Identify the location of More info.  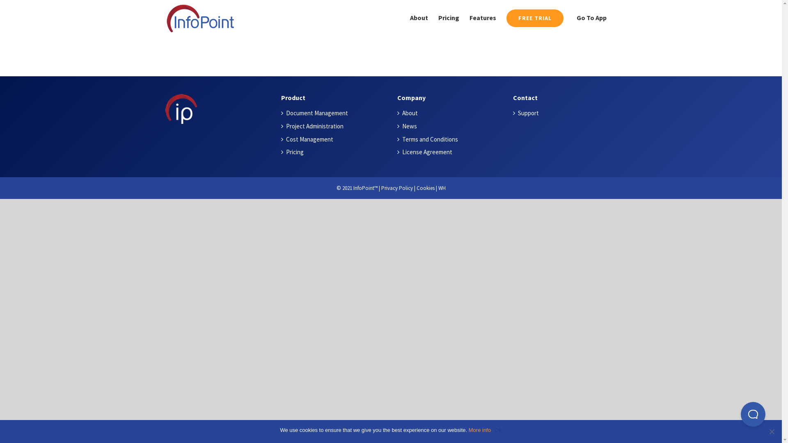
(480, 430).